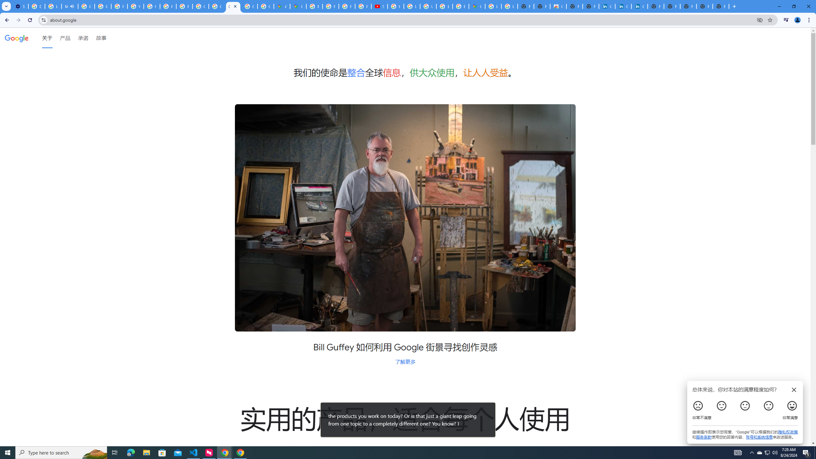 Image resolution: width=816 pixels, height=459 pixels. I want to click on https://scholar.google.com/, so click(152, 6).